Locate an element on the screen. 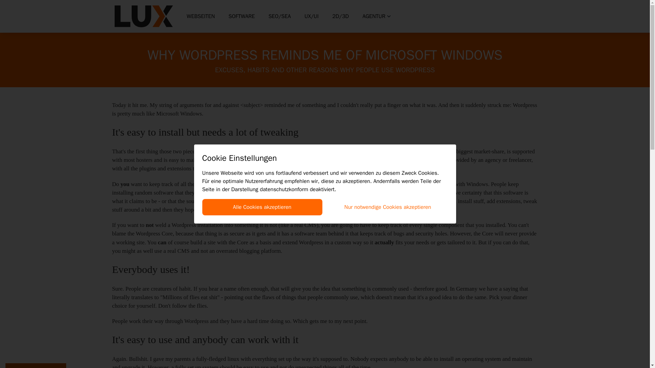 This screenshot has width=655, height=368. WEBSEITEN is located at coordinates (201, 16).